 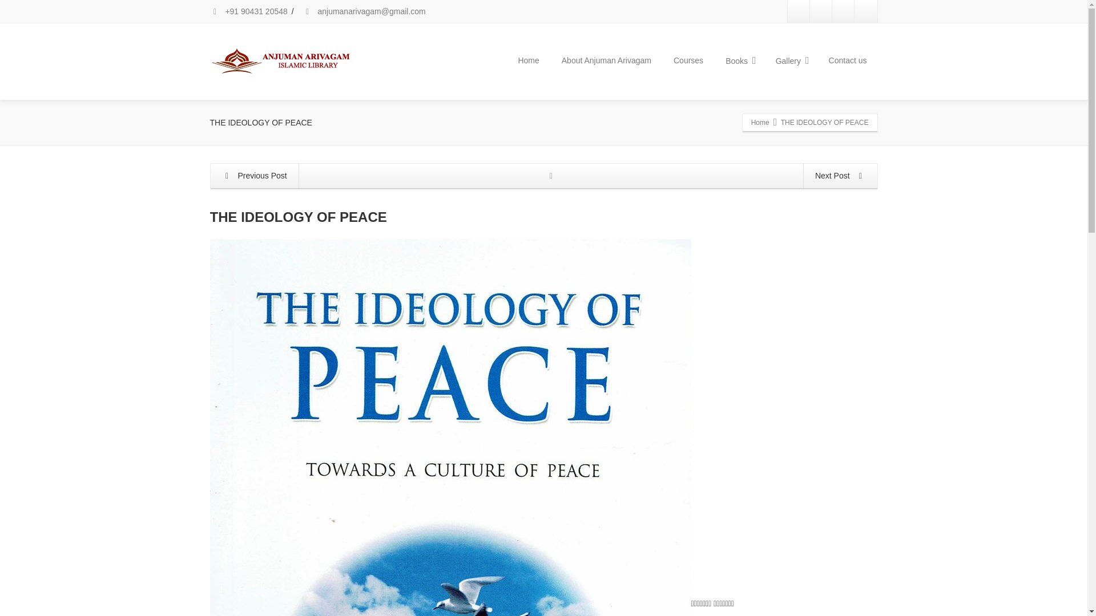 I want to click on Gallery, so click(x=791, y=61).